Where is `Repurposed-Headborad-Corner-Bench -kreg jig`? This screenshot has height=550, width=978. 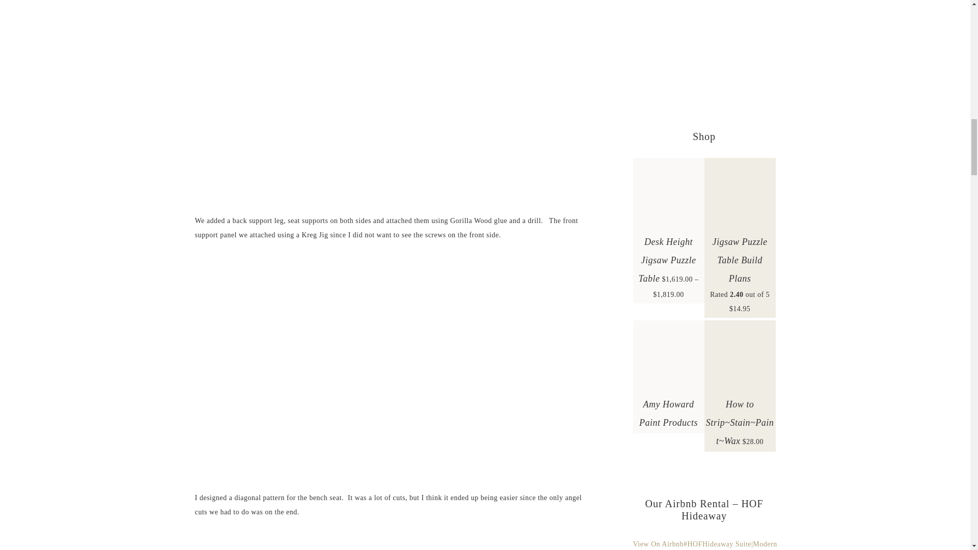 Repurposed-Headborad-Corner-Bench -kreg jig is located at coordinates (388, 542).